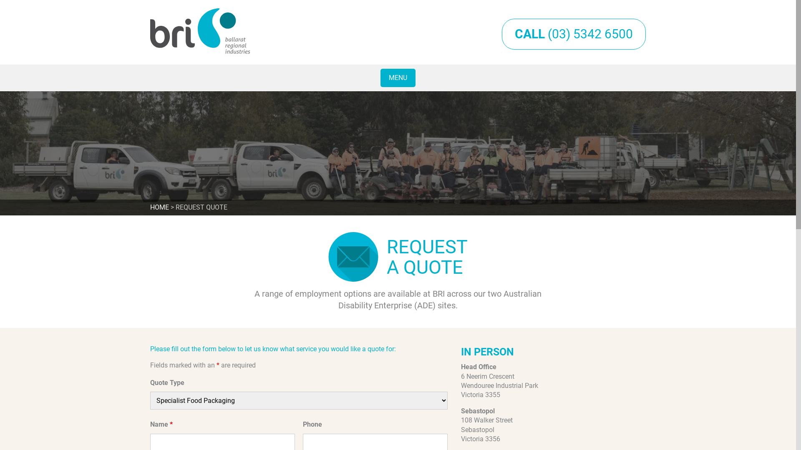 The width and height of the screenshot is (801, 450). I want to click on MENU, so click(398, 78).